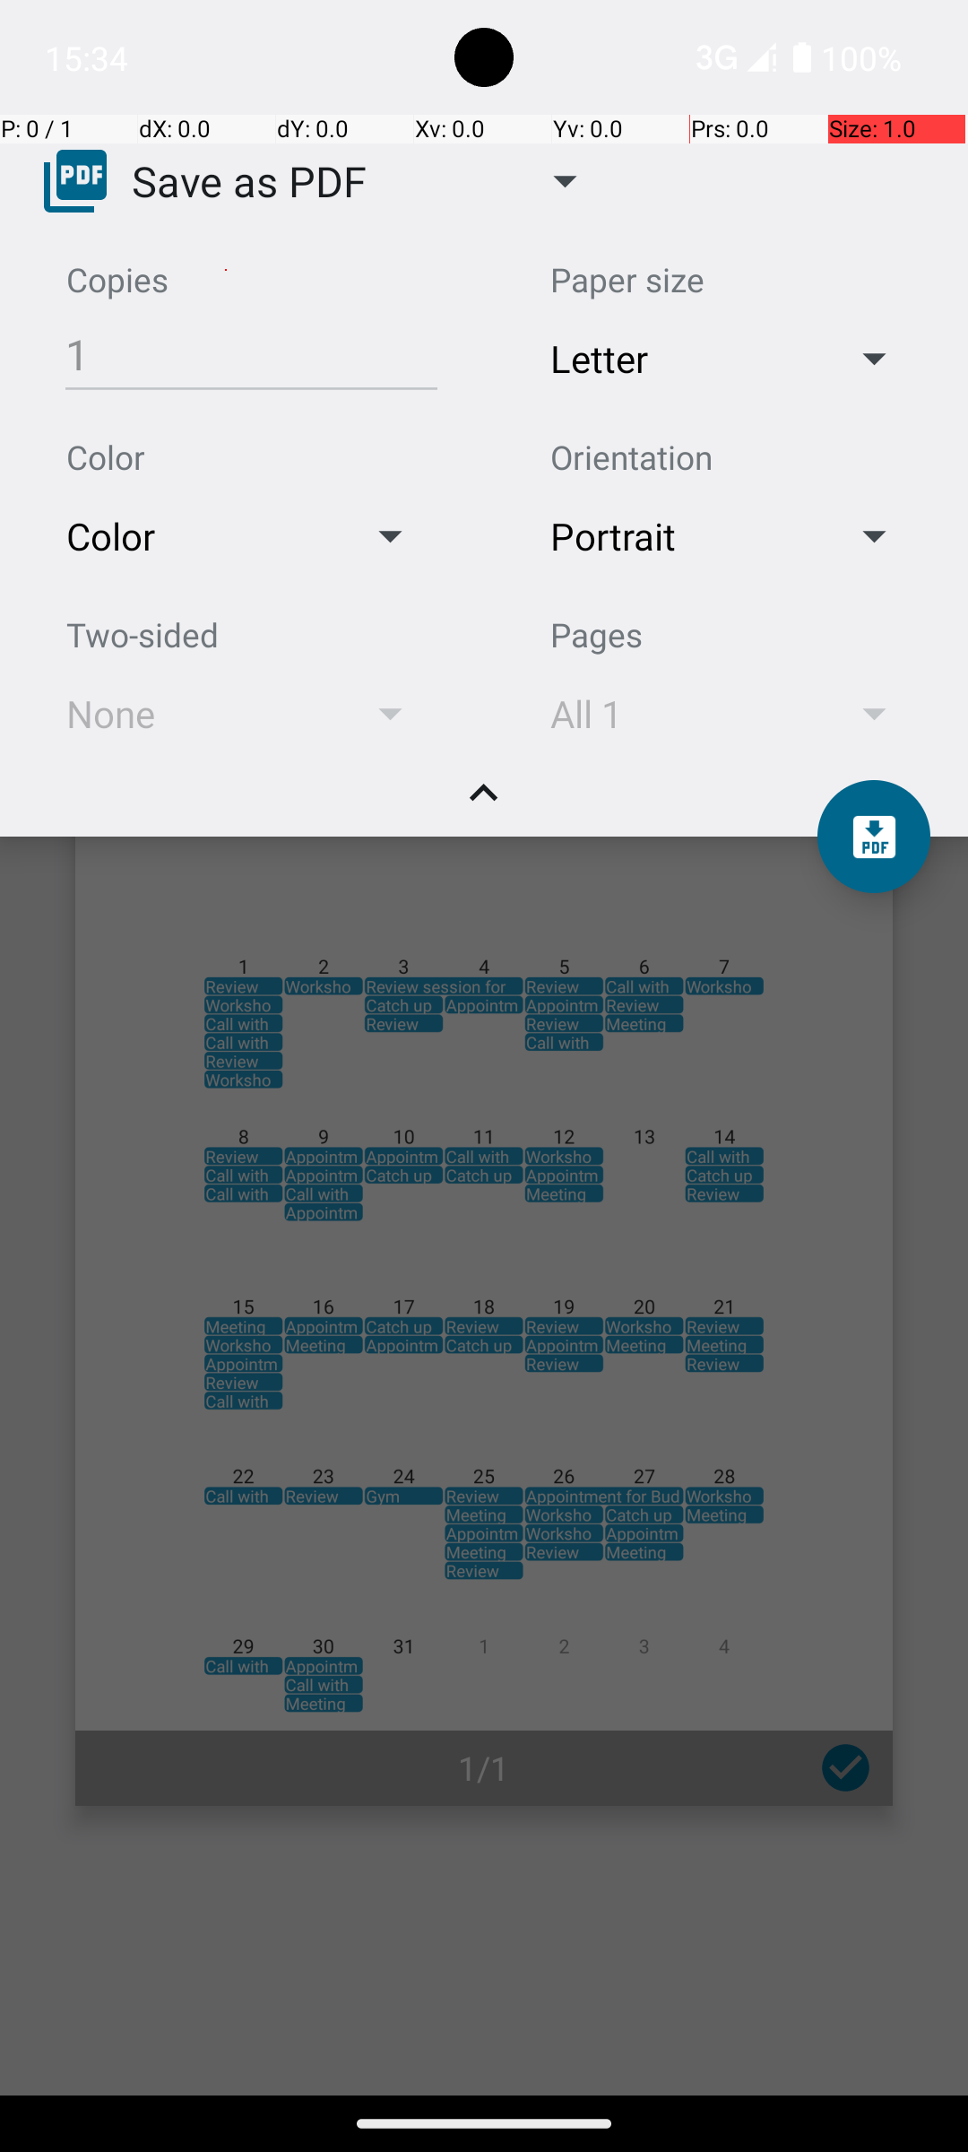  I want to click on Save as PDF, so click(249, 180).